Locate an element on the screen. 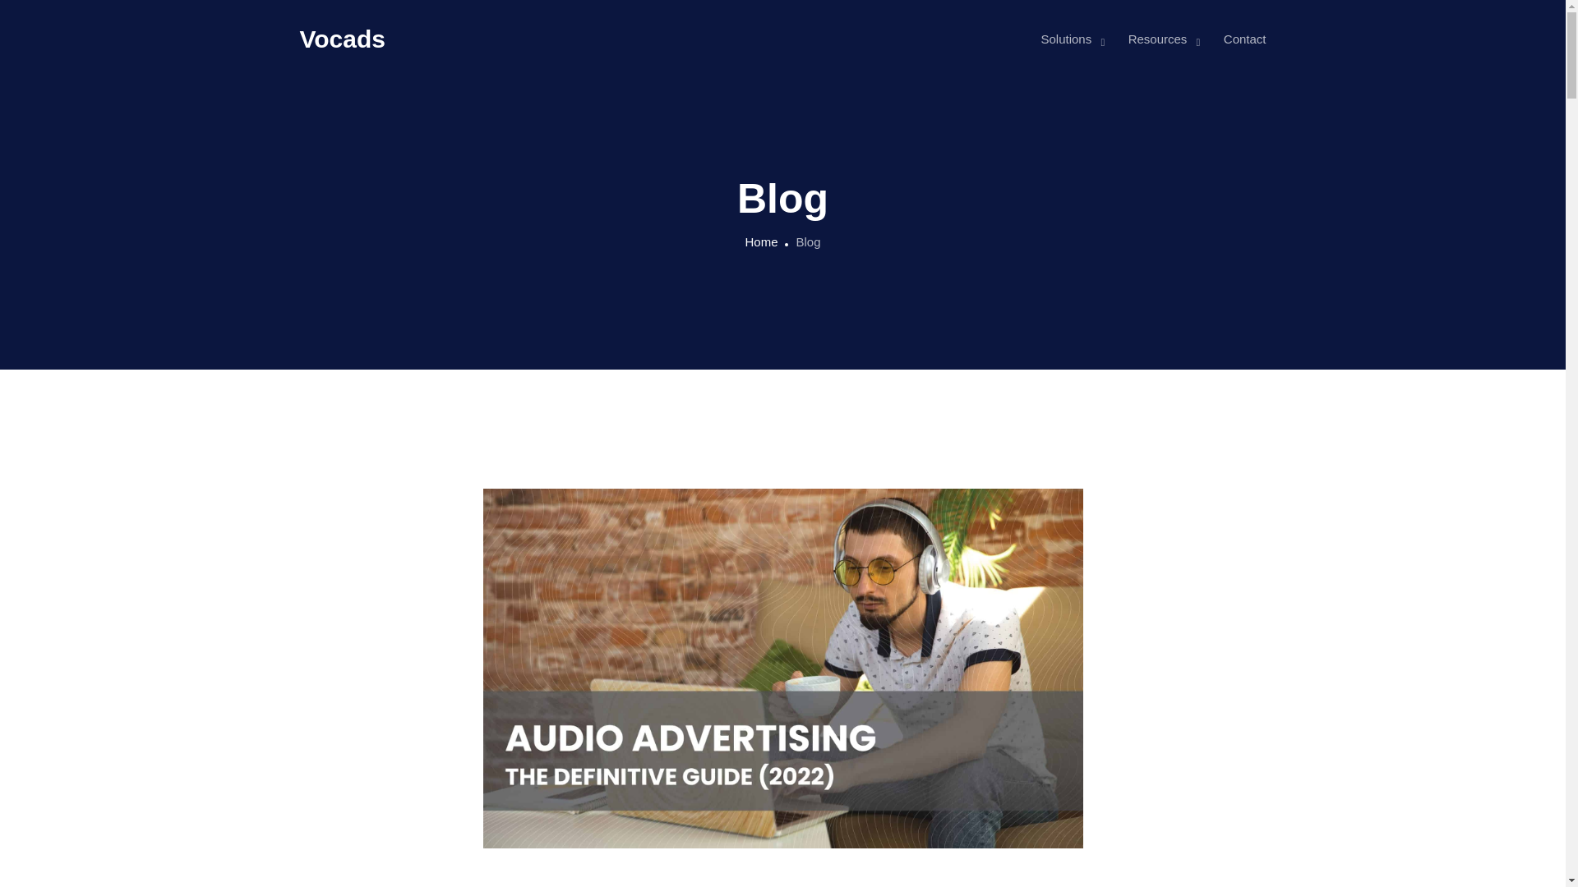  Vocads is located at coordinates (342, 39).